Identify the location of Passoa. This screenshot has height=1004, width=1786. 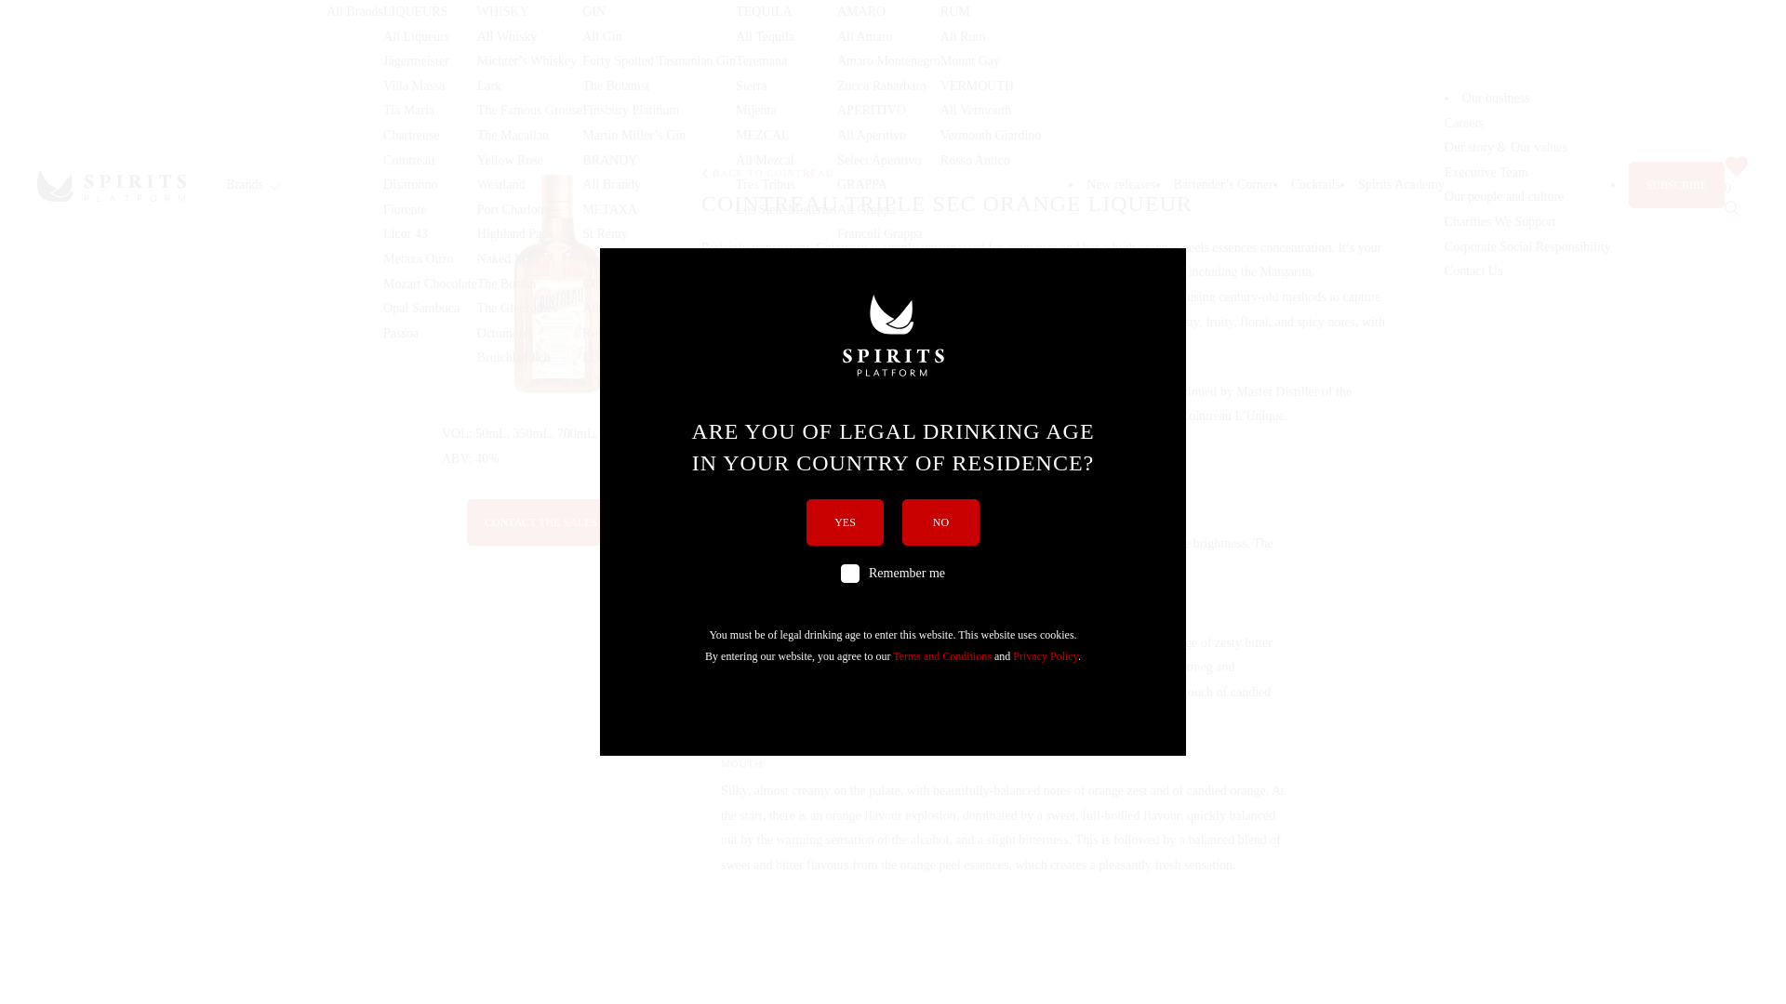
(400, 333).